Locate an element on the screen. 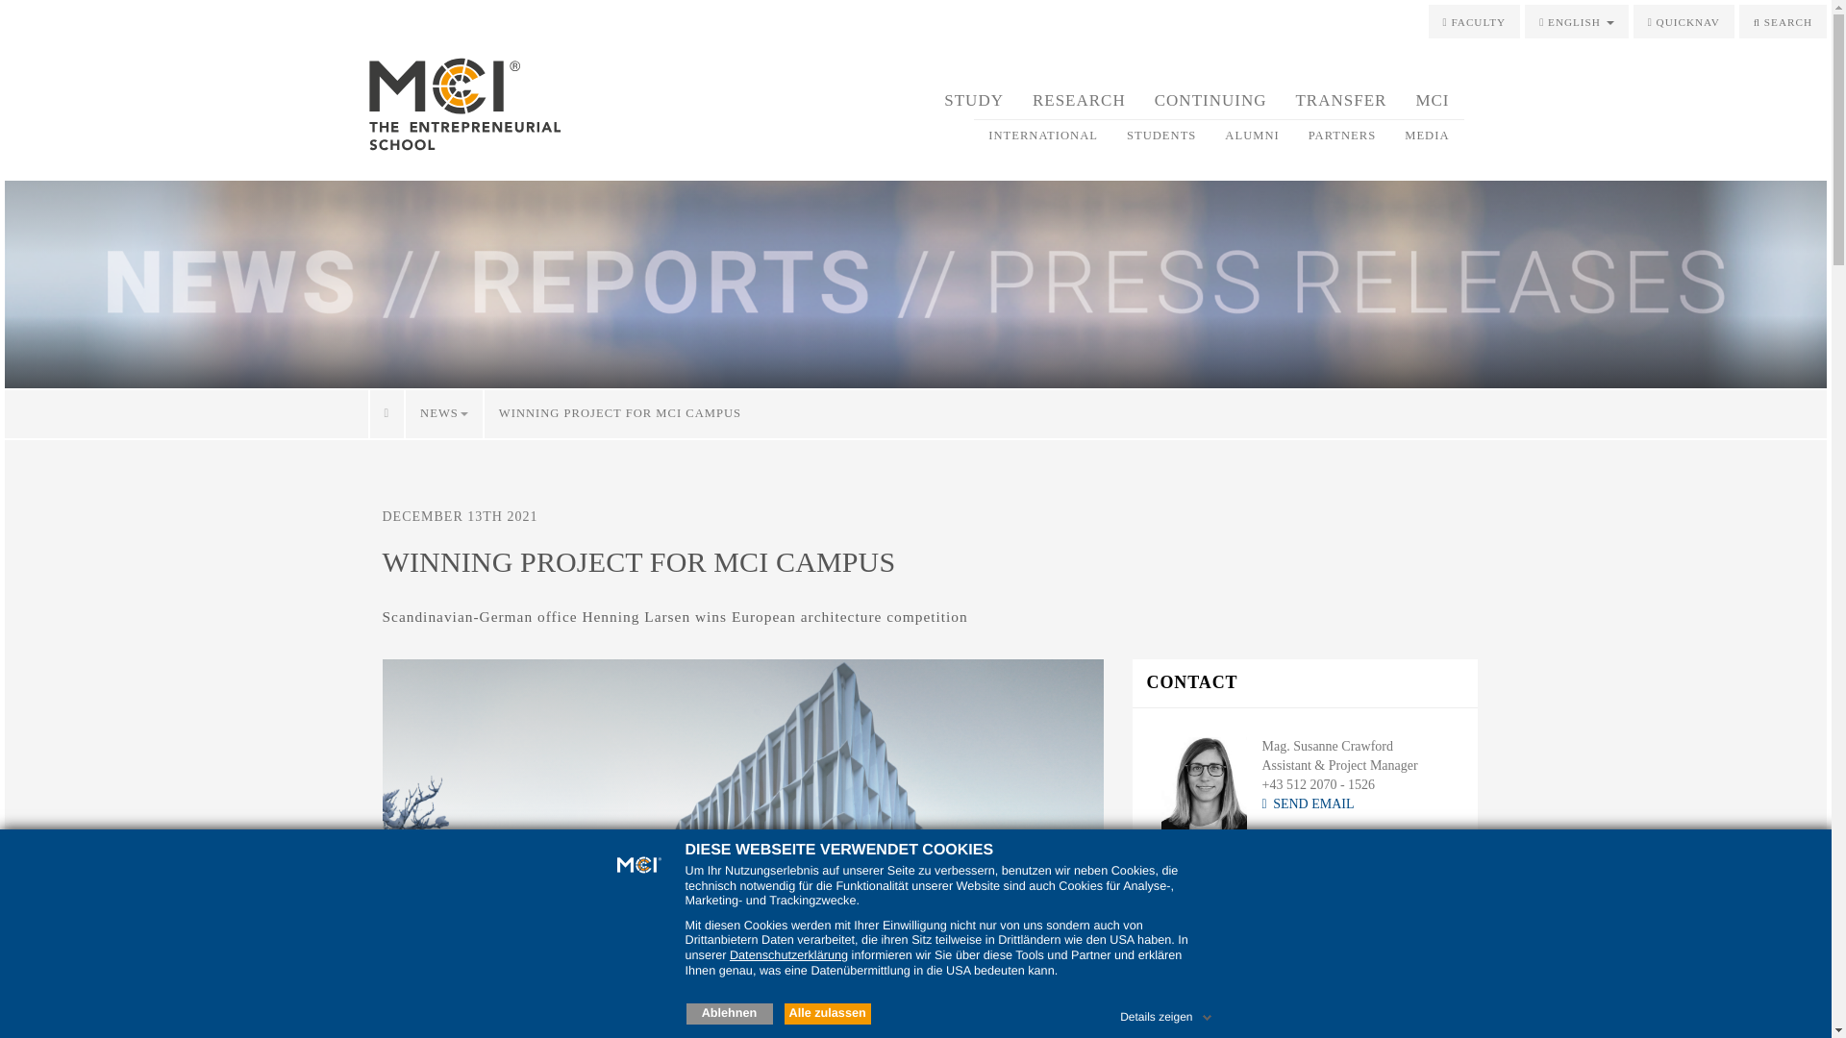  Alle zulassen is located at coordinates (828, 1013).